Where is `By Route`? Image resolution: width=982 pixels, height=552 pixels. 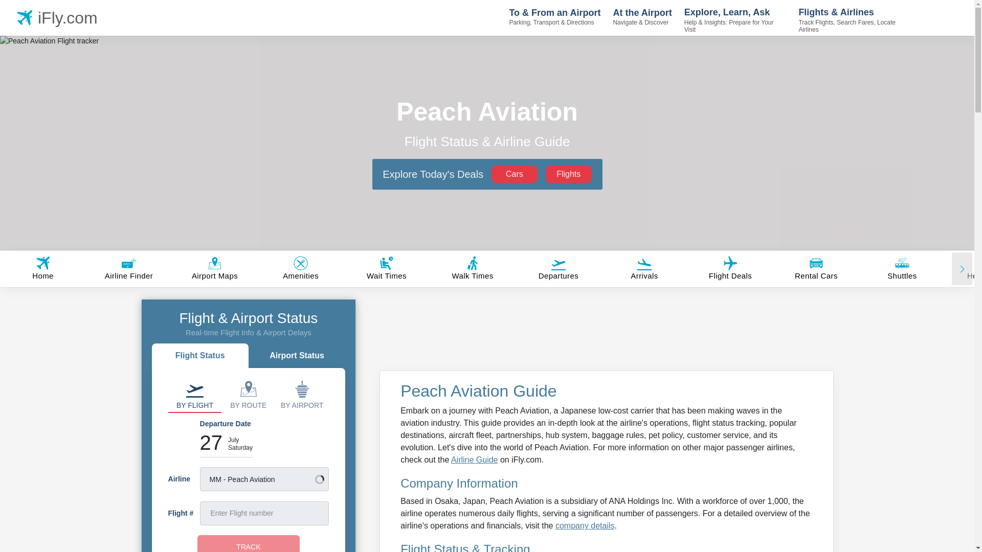
By Route is located at coordinates (248, 394).